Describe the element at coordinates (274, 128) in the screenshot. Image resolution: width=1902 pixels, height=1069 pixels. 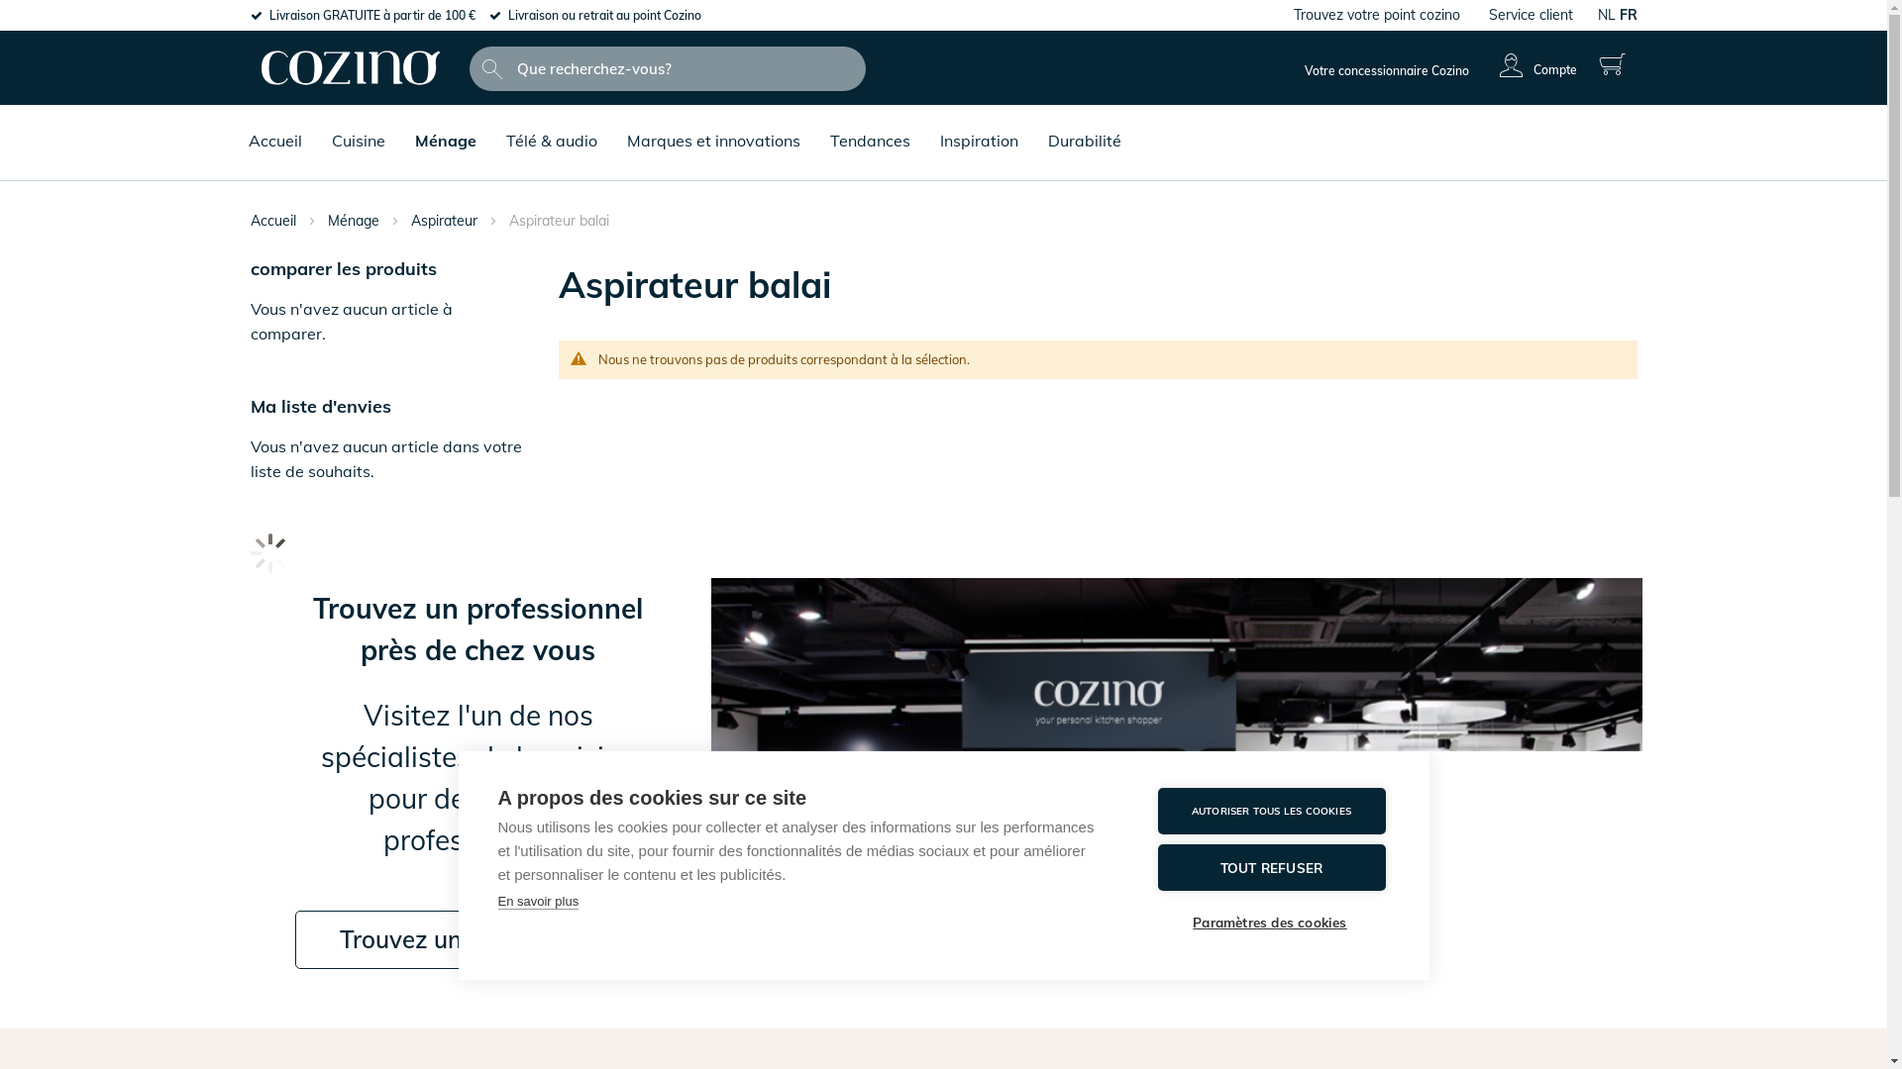
I see `Accueil` at that location.